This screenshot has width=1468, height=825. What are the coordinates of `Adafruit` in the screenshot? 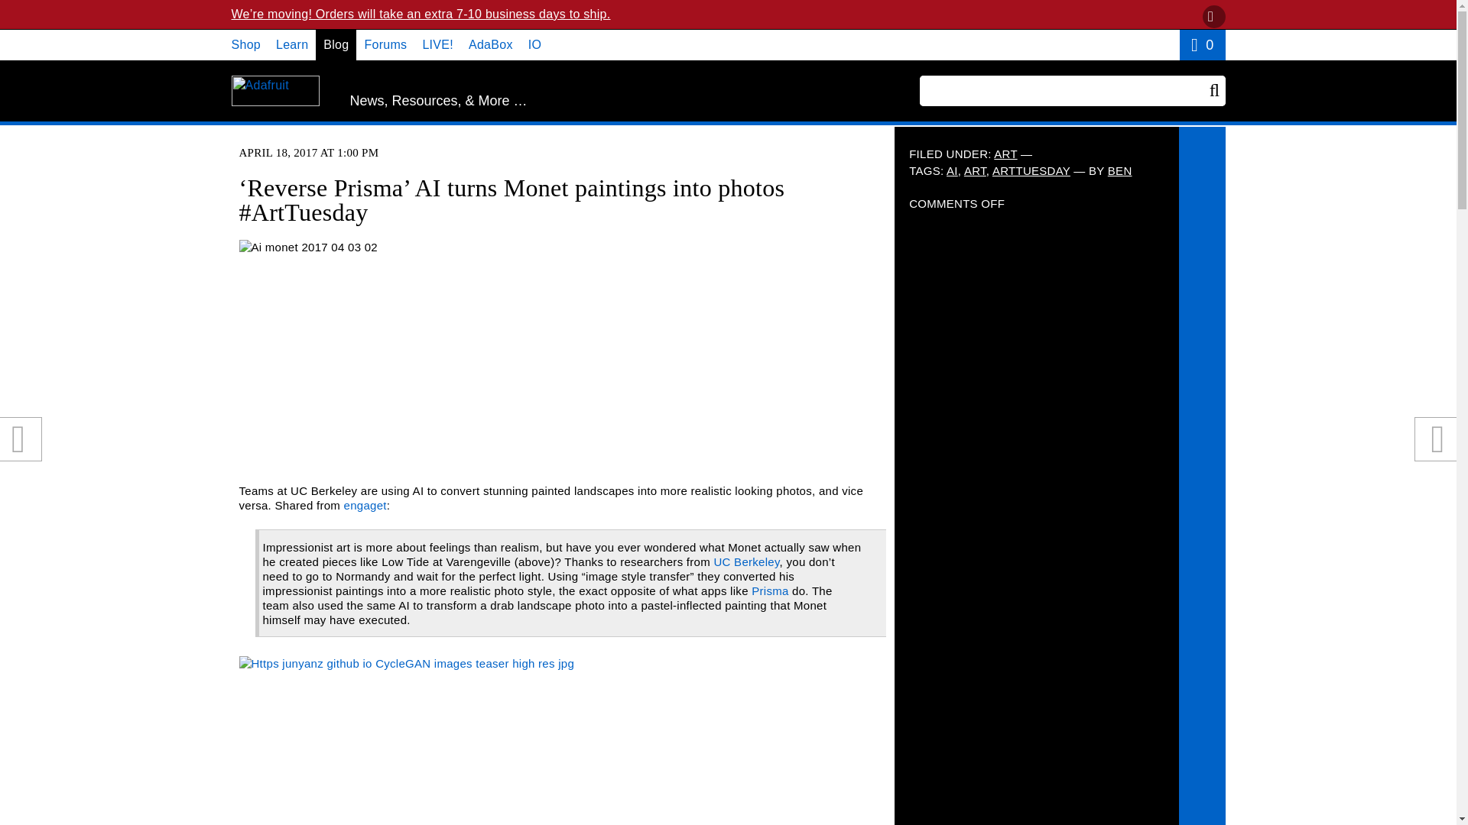 It's located at (274, 91).